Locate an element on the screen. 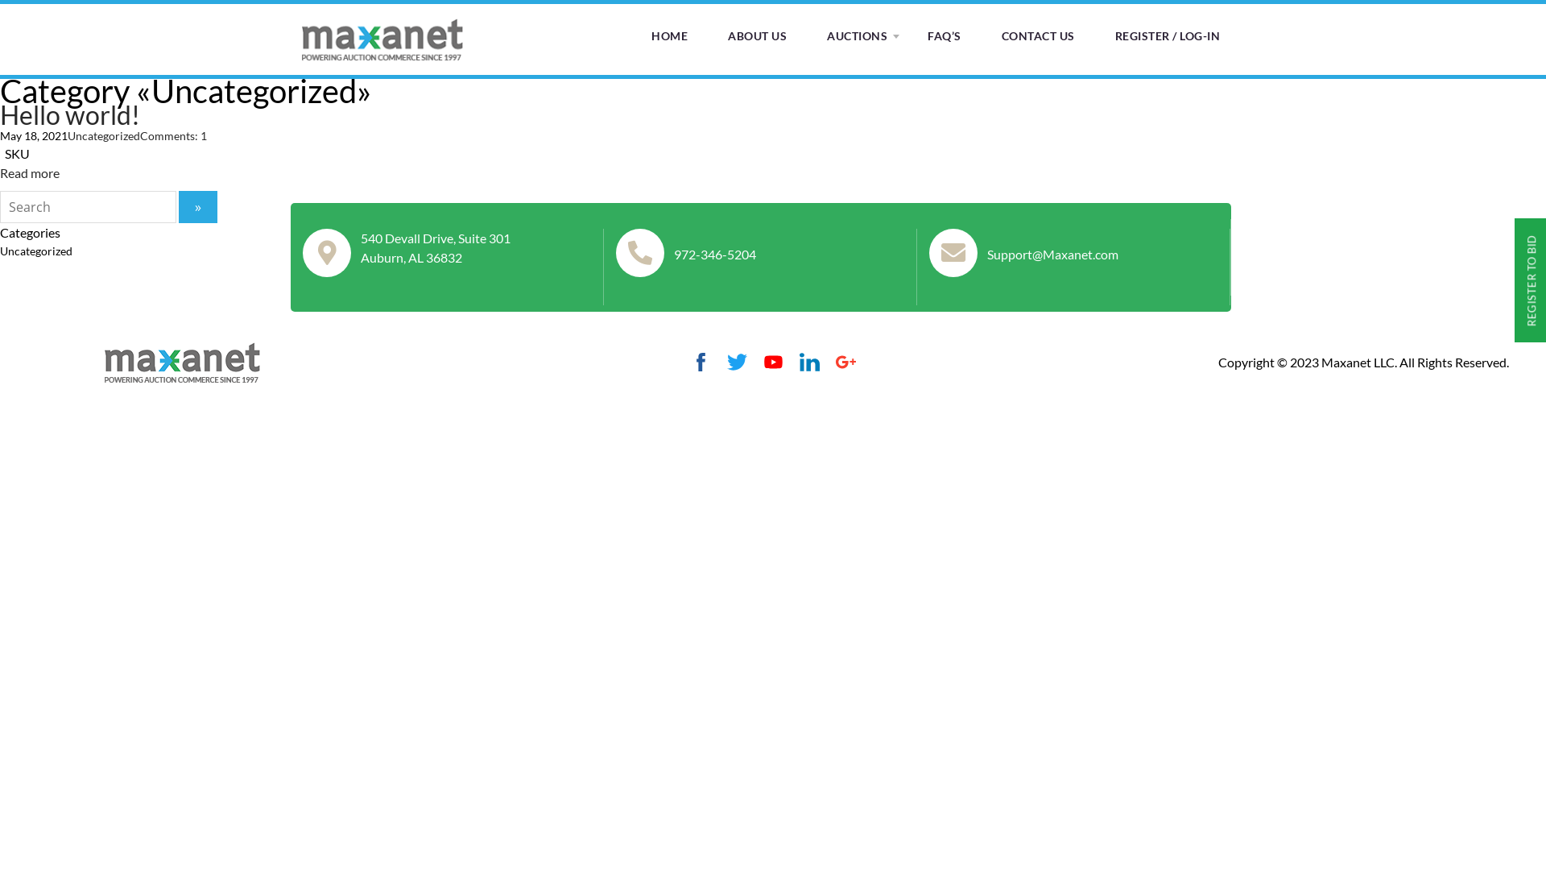 This screenshot has height=870, width=1546. cropped-logo.png is located at coordinates (182, 362).